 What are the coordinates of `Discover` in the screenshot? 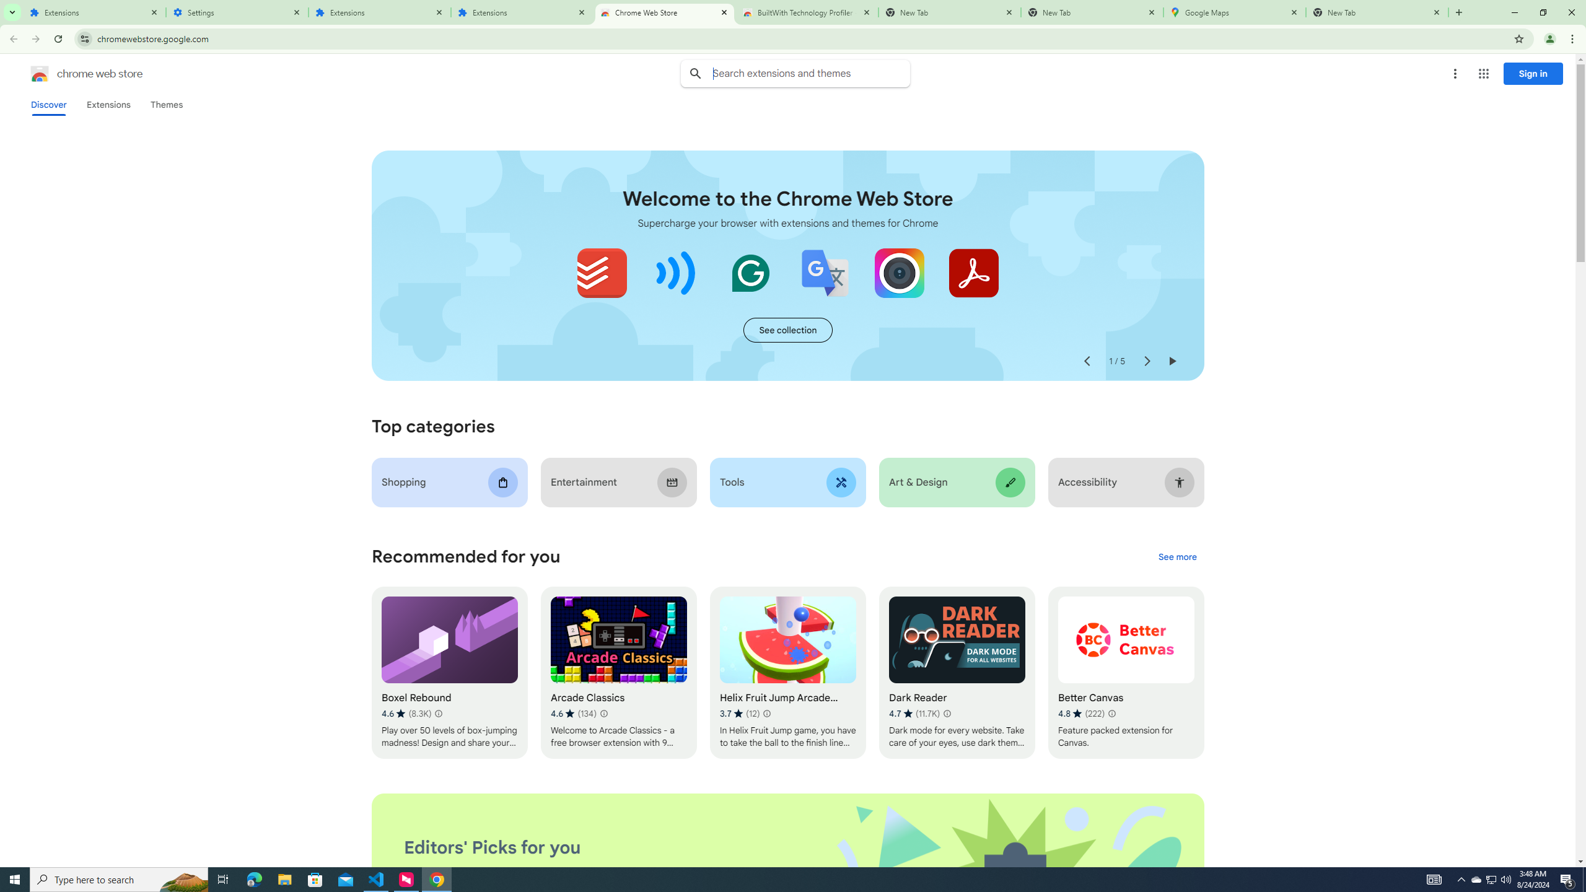 It's located at (48, 105).